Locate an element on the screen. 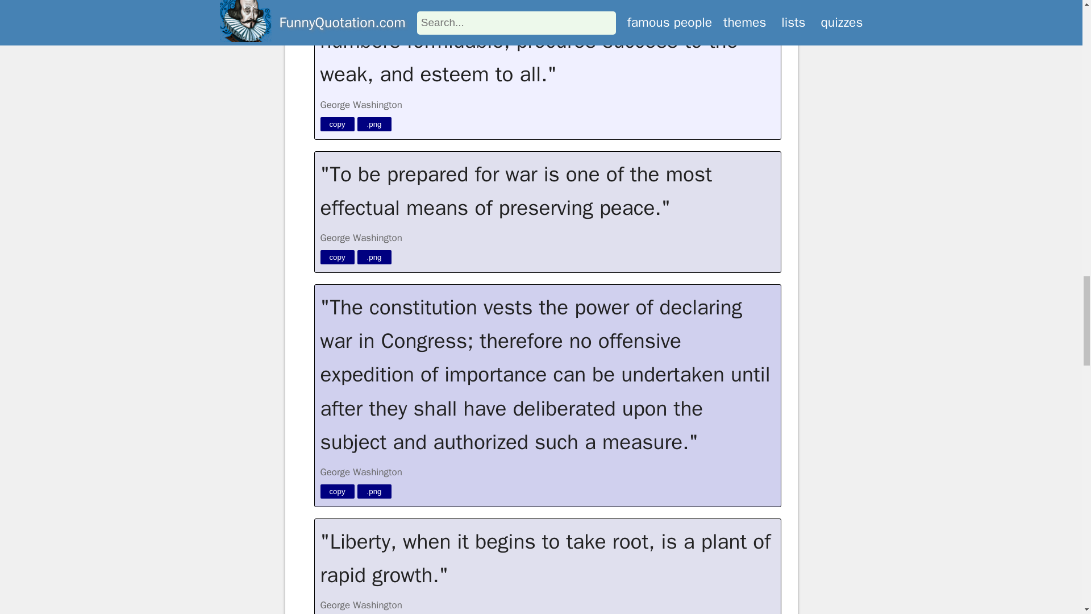 The image size is (1091, 614). .png is located at coordinates (373, 124).